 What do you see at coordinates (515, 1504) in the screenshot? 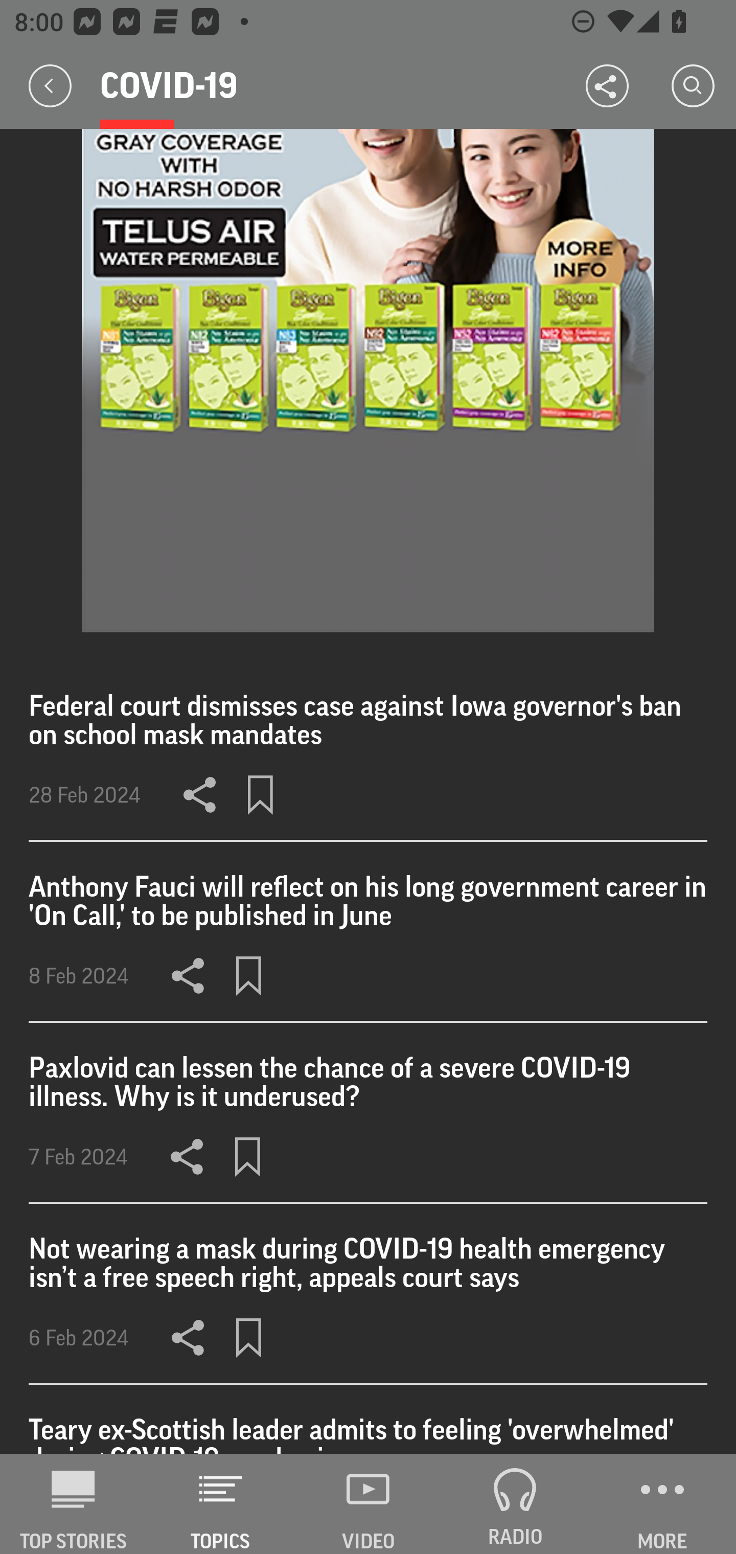
I see `RADIO` at bounding box center [515, 1504].